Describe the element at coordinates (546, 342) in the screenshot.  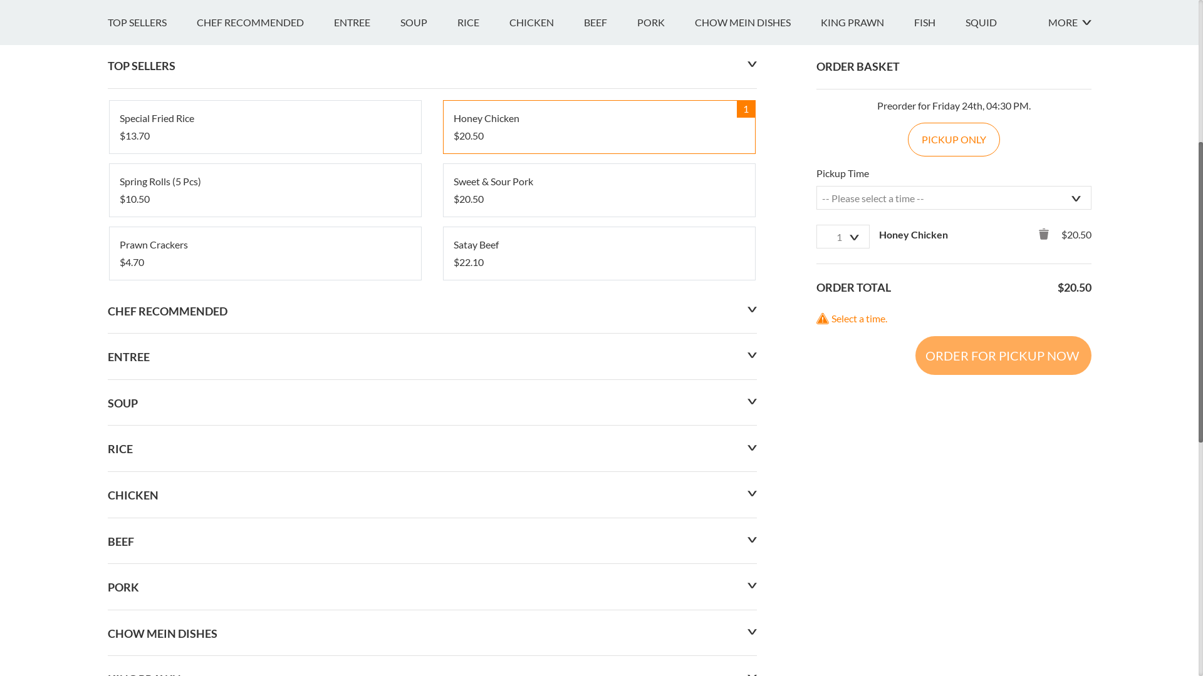
I see `CHICKEN` at that location.